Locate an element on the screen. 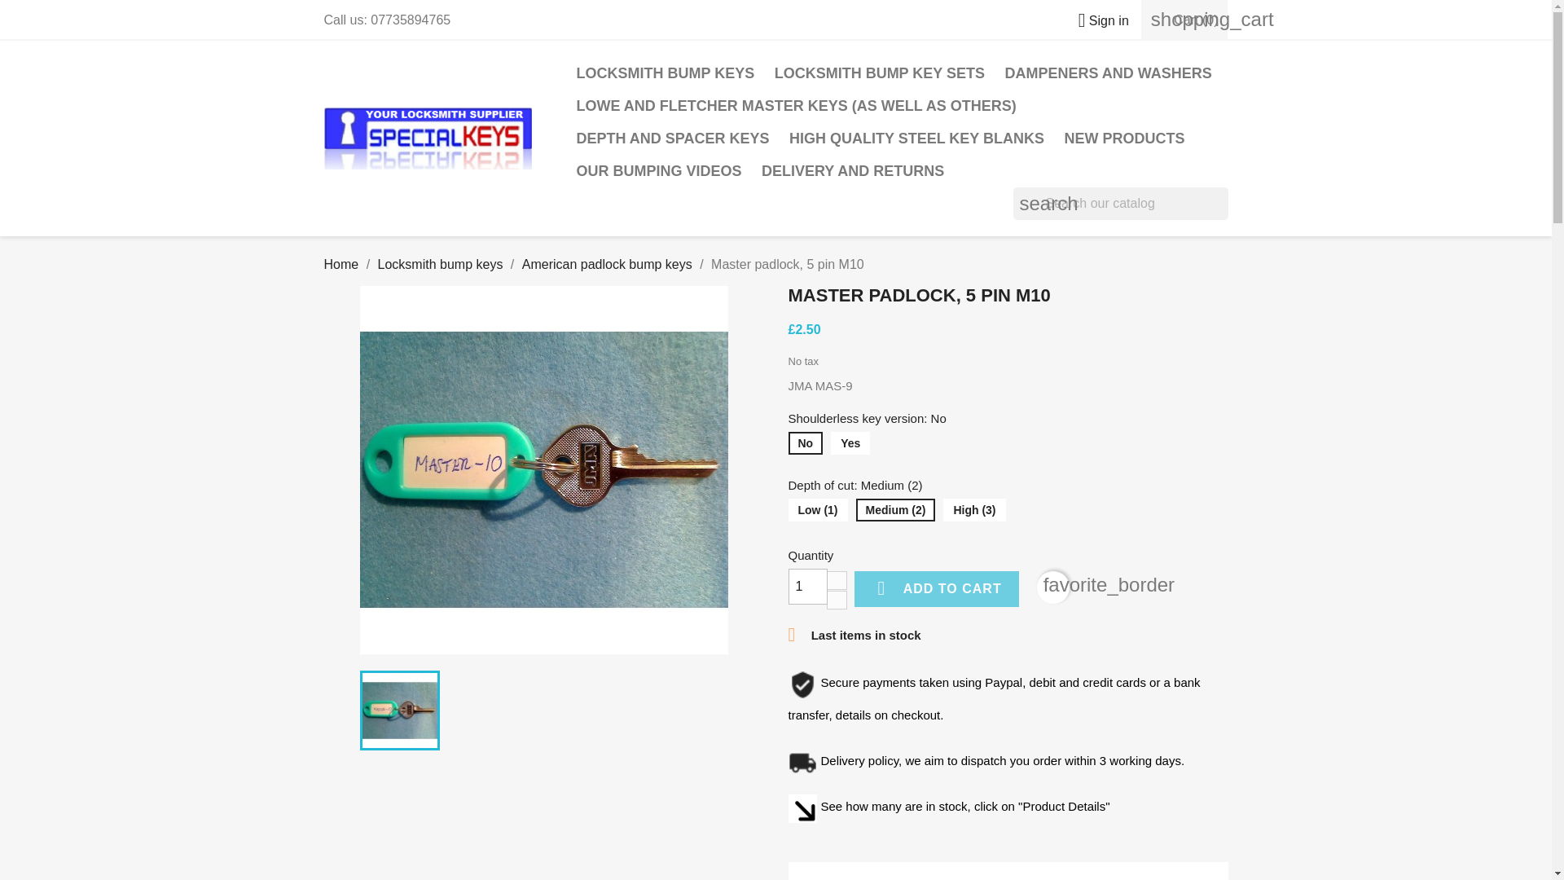 The image size is (1564, 880). NEW PRODUCTS is located at coordinates (1124, 139).